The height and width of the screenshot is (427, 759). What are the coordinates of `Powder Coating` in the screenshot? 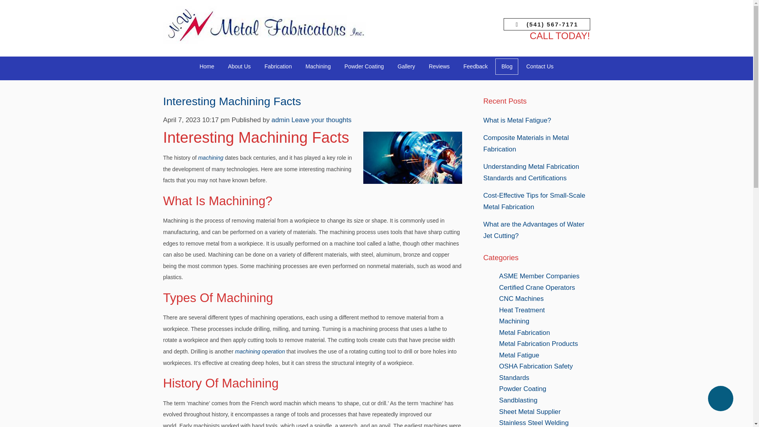 It's located at (522, 389).